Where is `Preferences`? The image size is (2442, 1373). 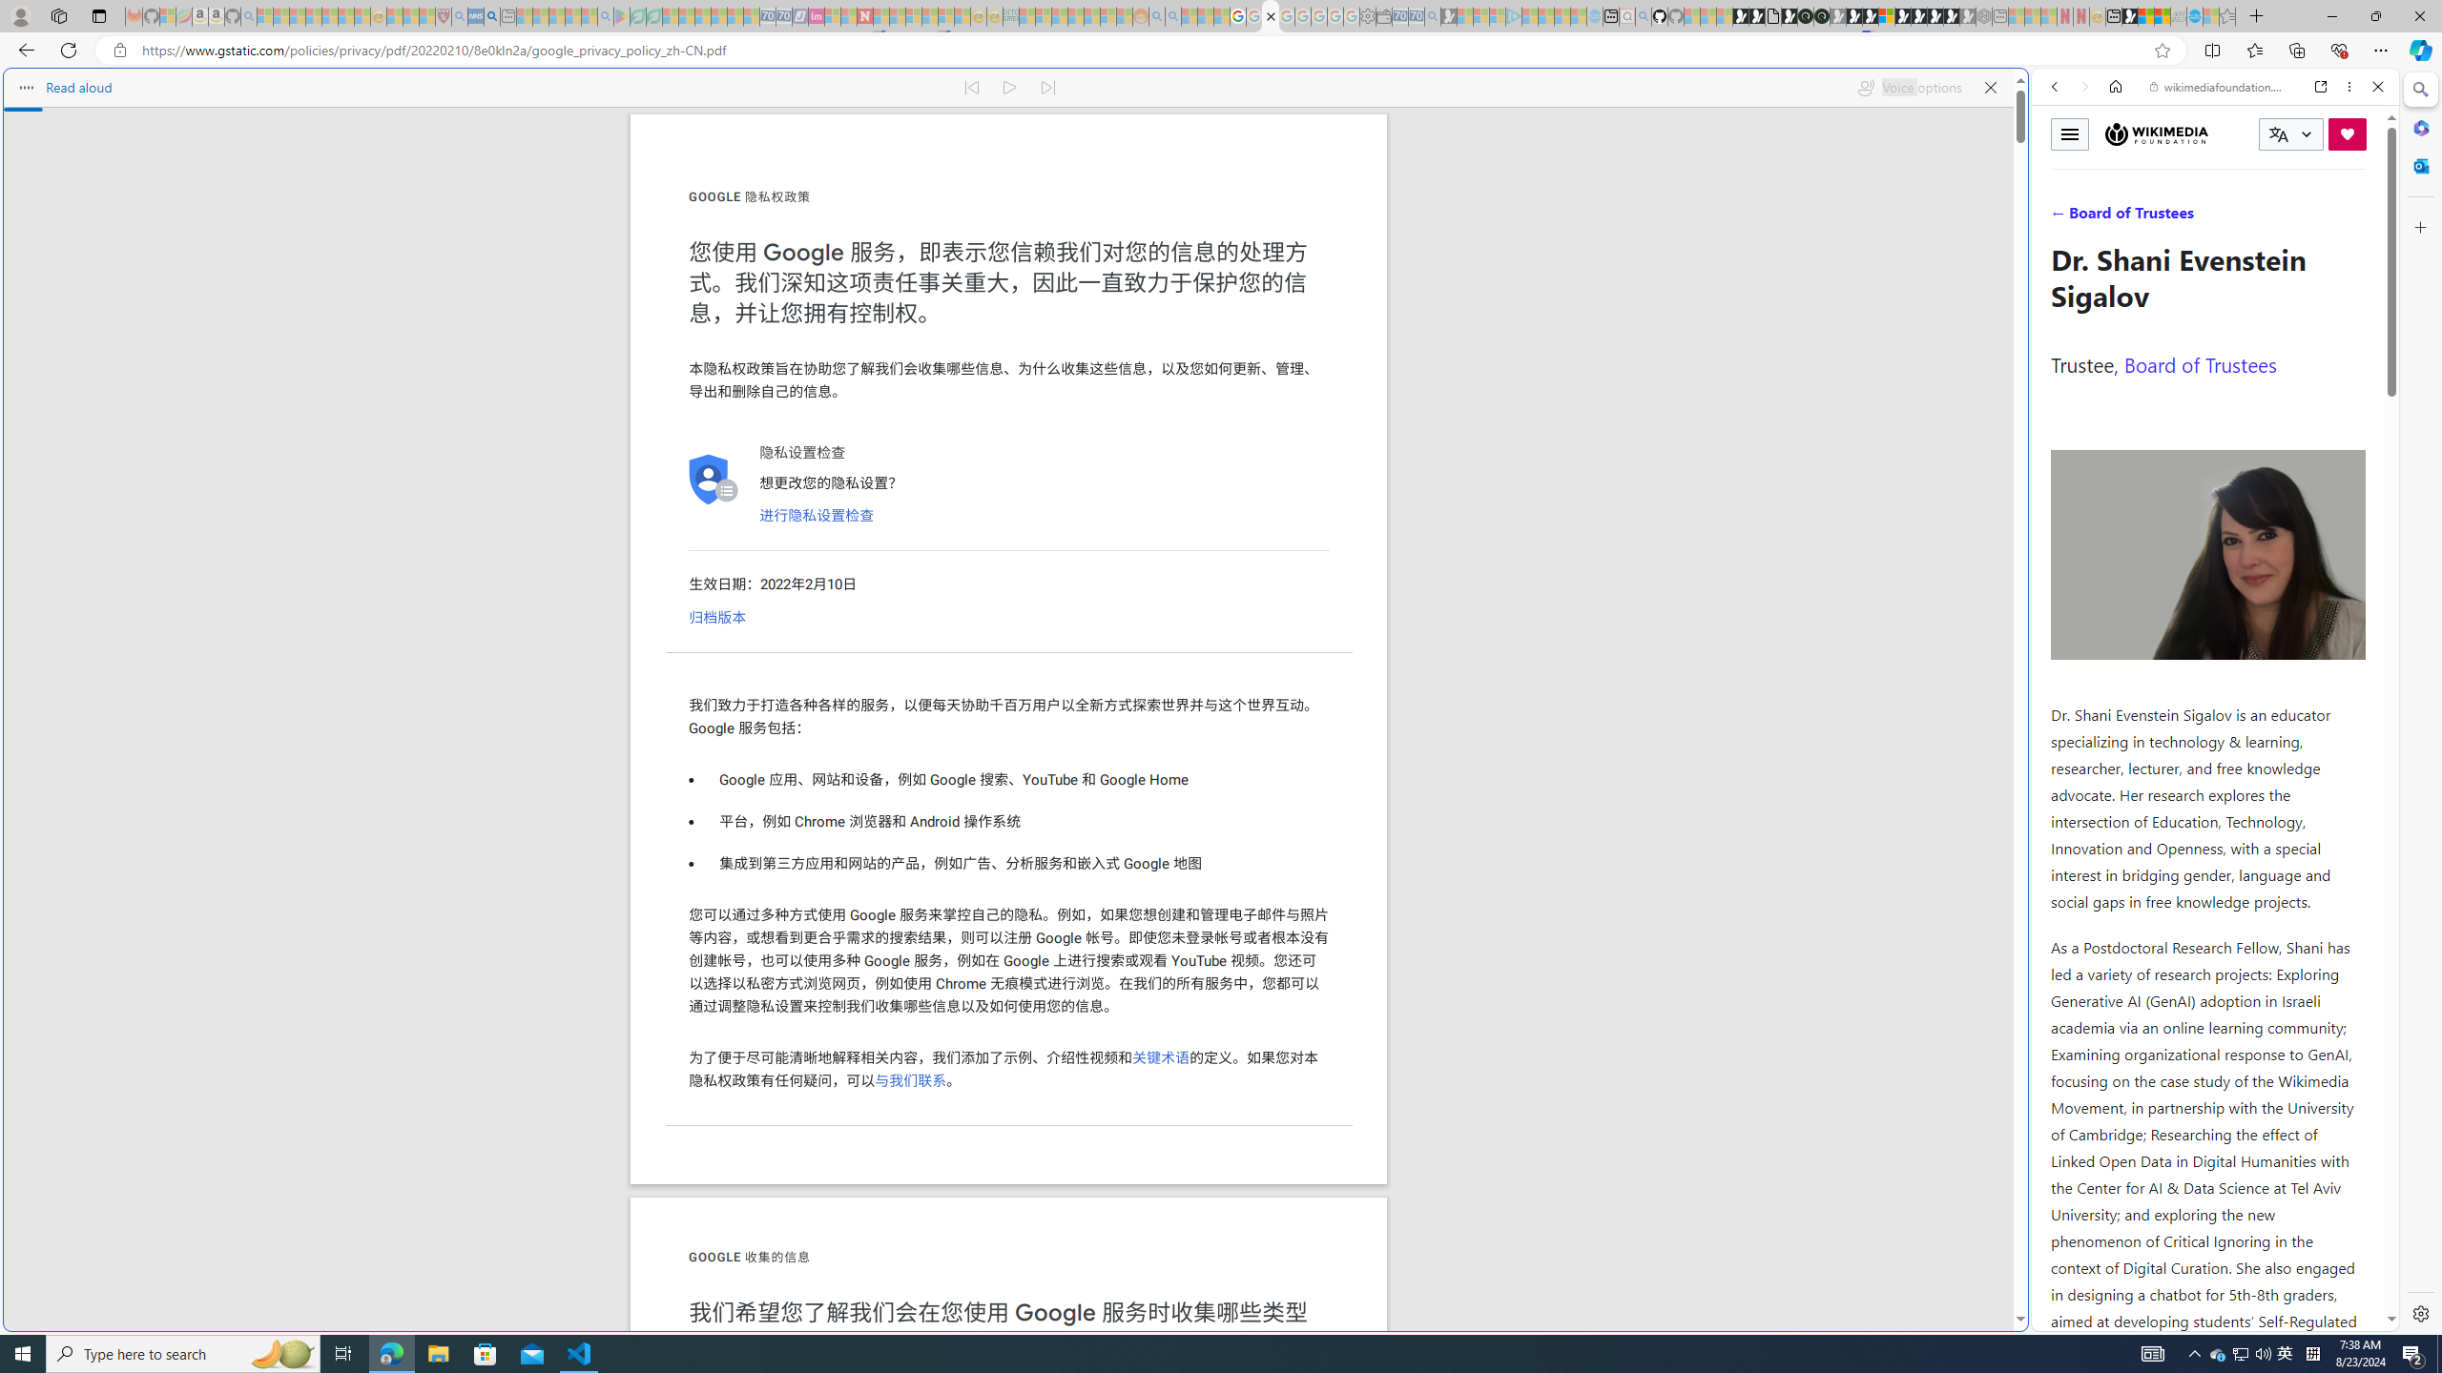 Preferences is located at coordinates (2354, 217).